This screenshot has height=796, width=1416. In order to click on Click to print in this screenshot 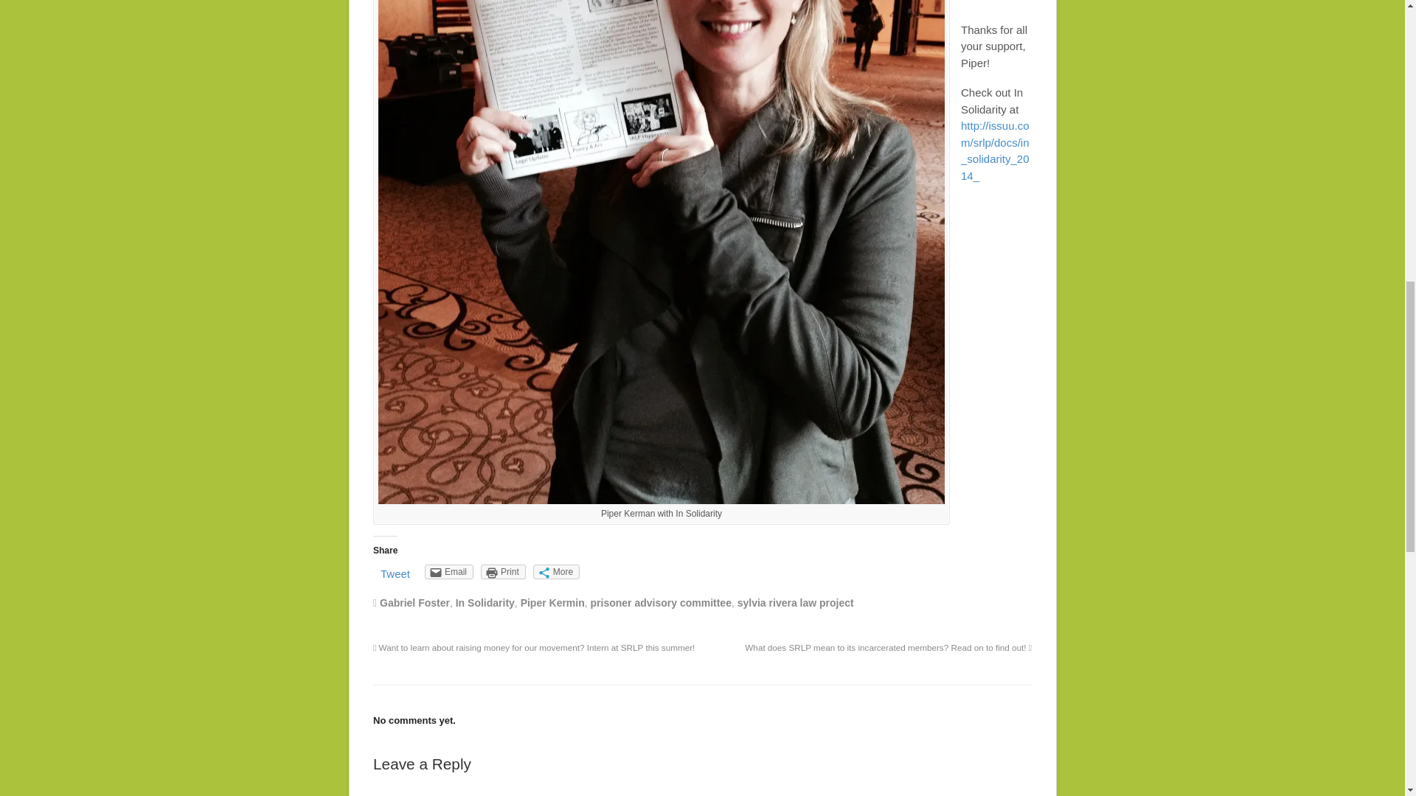, I will do `click(503, 572)`.